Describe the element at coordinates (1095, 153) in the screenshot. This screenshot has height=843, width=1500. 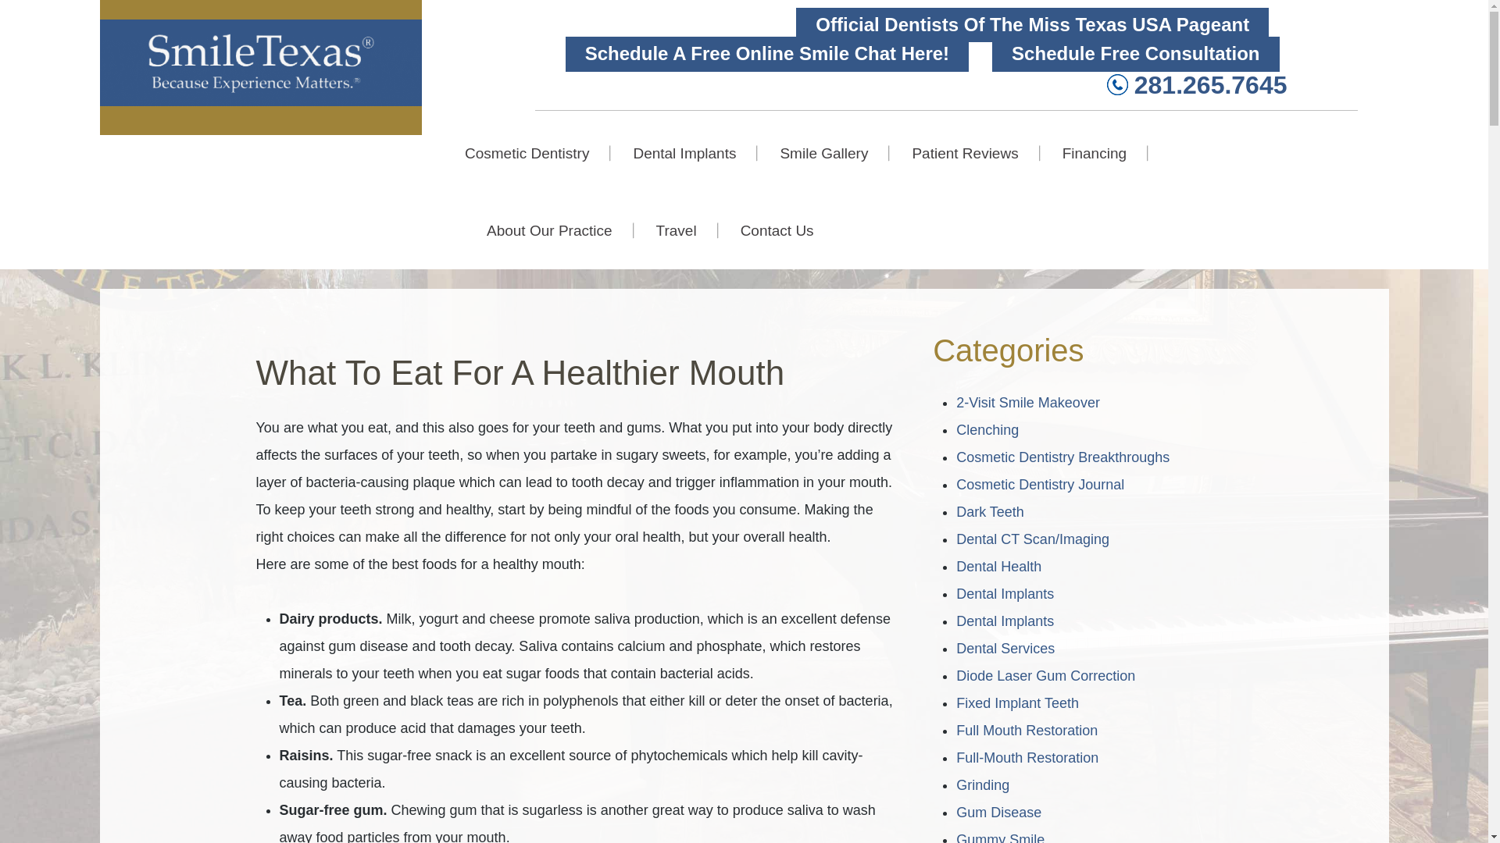
I see `Financing` at that location.